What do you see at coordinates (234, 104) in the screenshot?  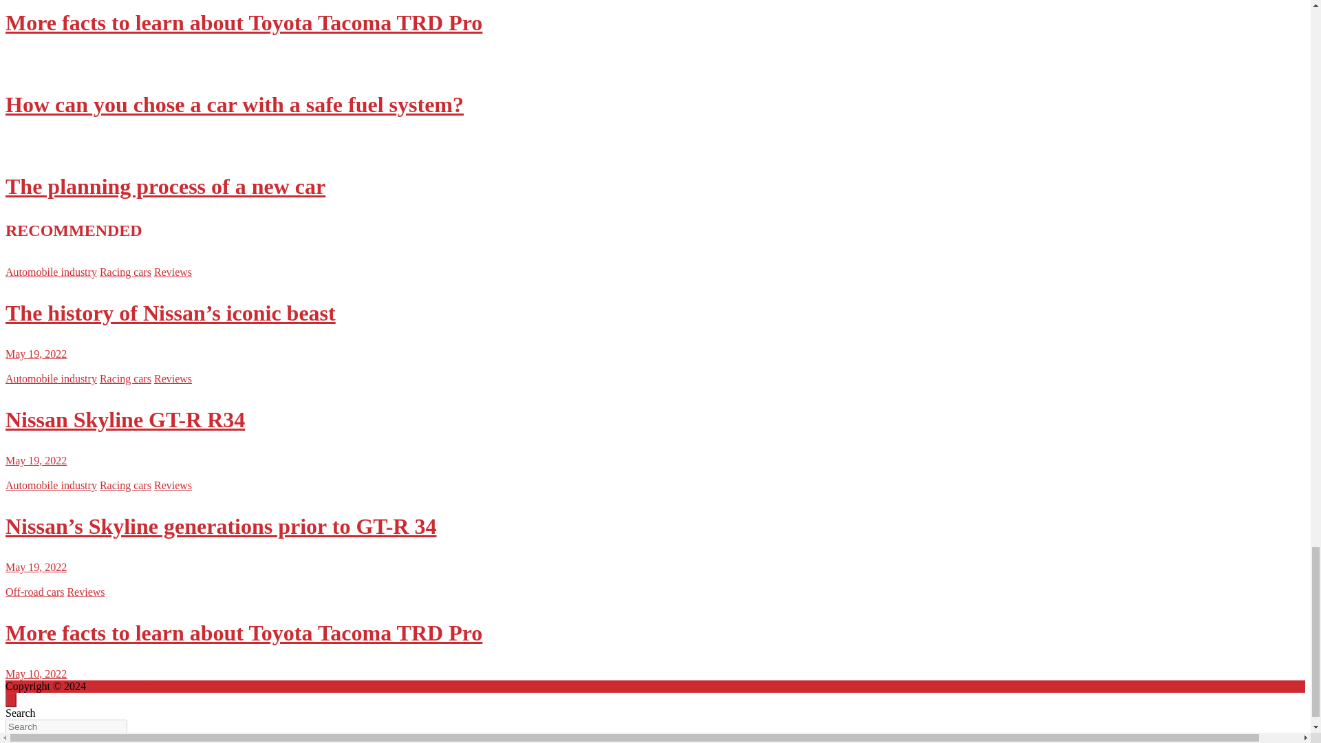 I see `How can you chose a car with a safe fuel system?` at bounding box center [234, 104].